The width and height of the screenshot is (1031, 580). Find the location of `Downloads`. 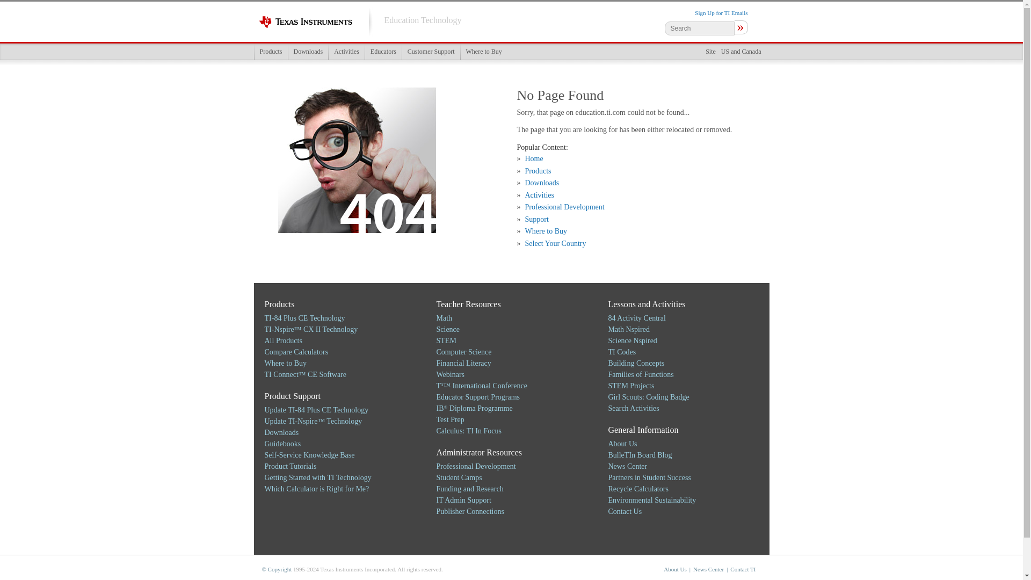

Downloads is located at coordinates (281, 433).